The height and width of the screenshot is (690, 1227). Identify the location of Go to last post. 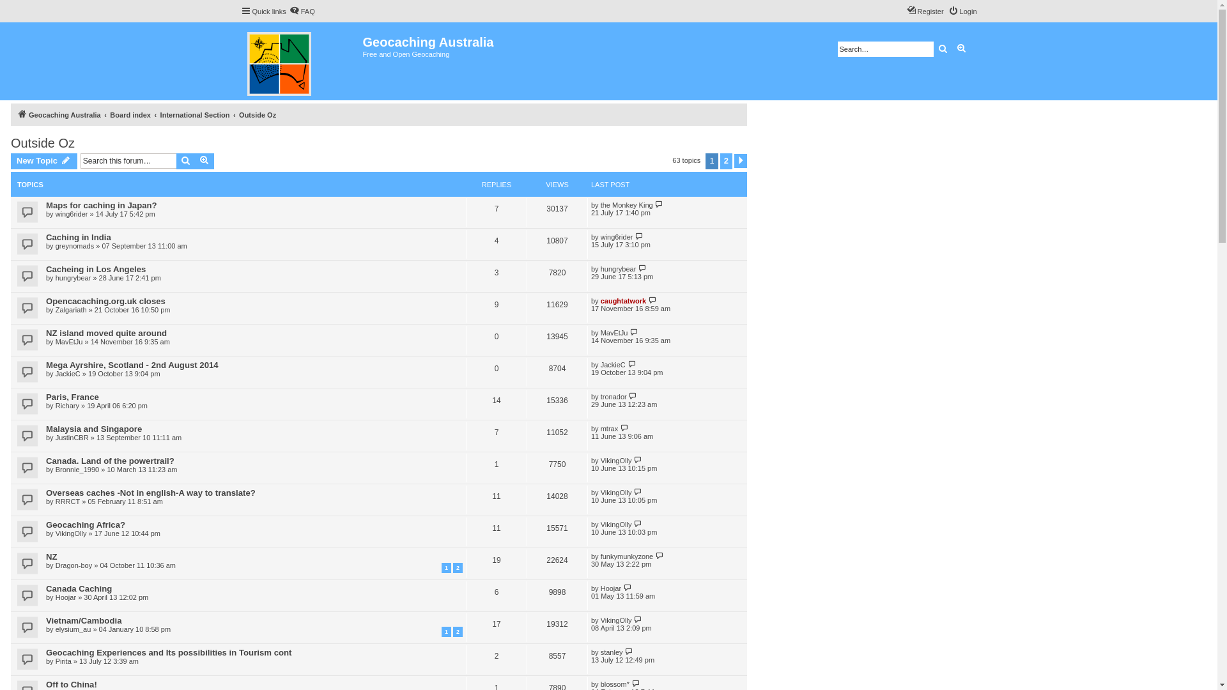
(643, 268).